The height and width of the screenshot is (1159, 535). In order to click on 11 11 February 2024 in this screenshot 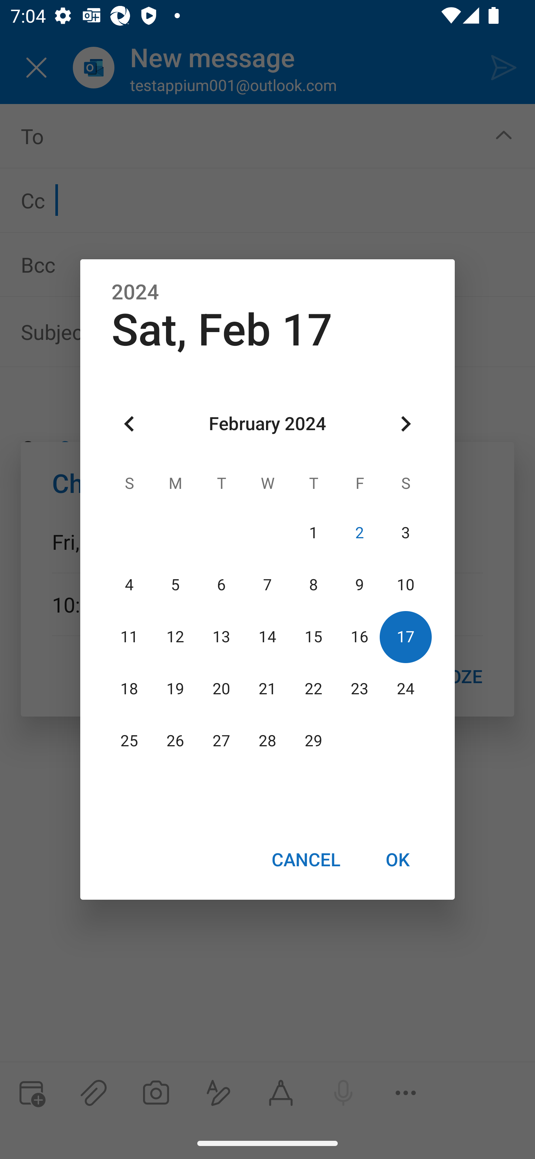, I will do `click(129, 637)`.